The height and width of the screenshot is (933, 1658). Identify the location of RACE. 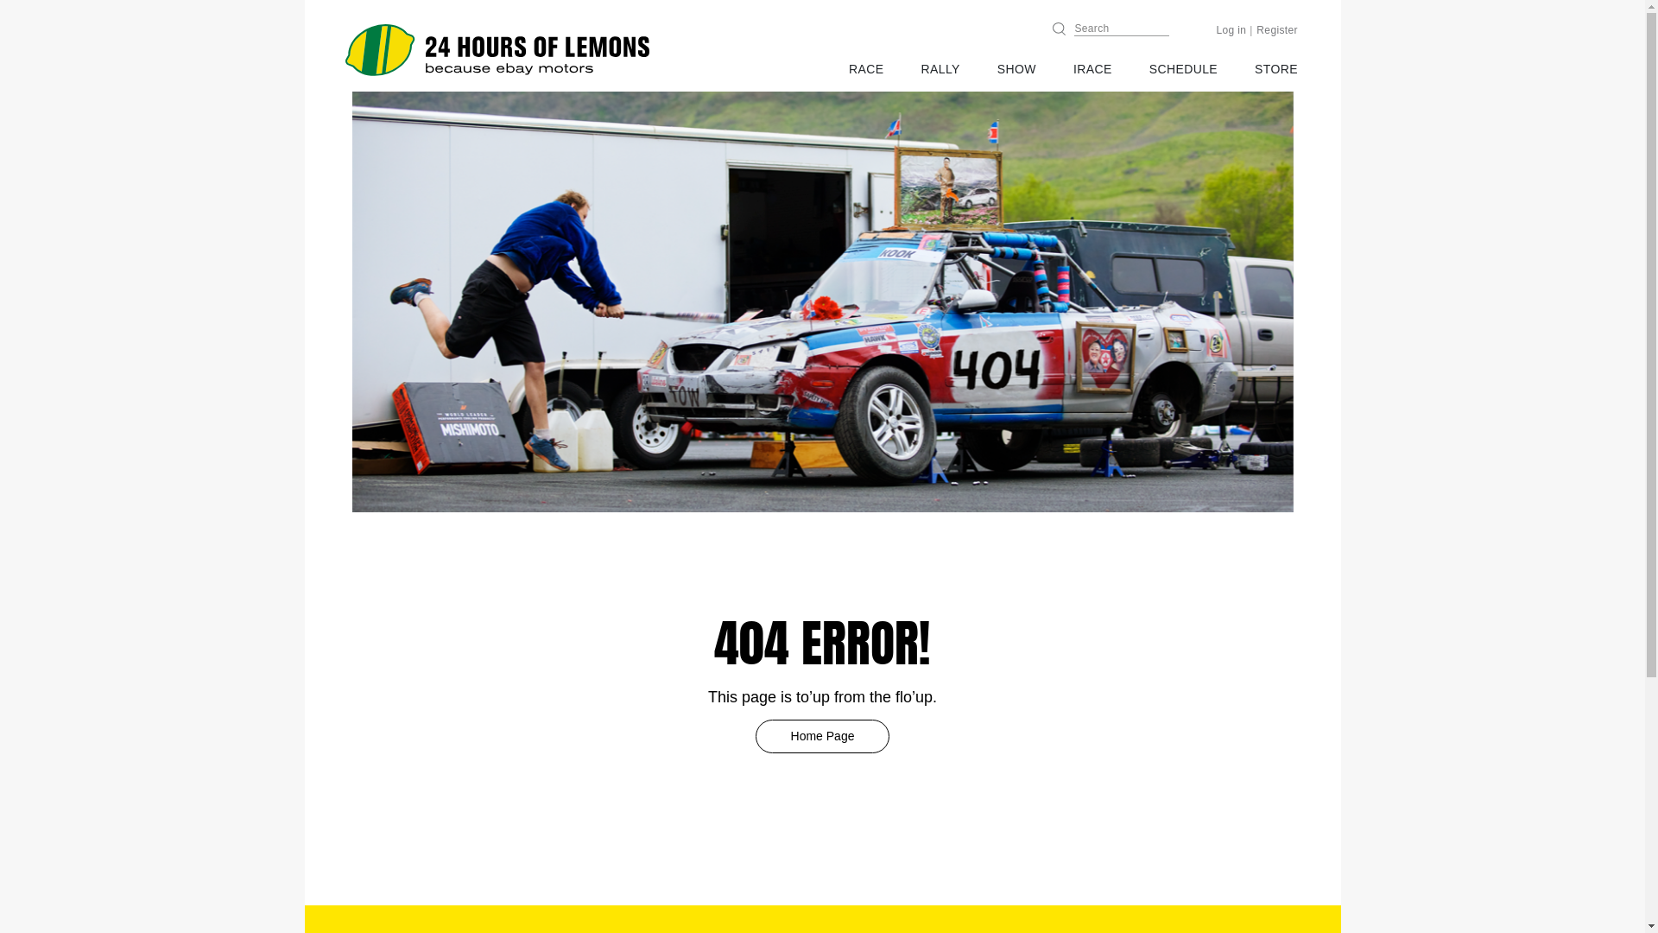
(866, 69).